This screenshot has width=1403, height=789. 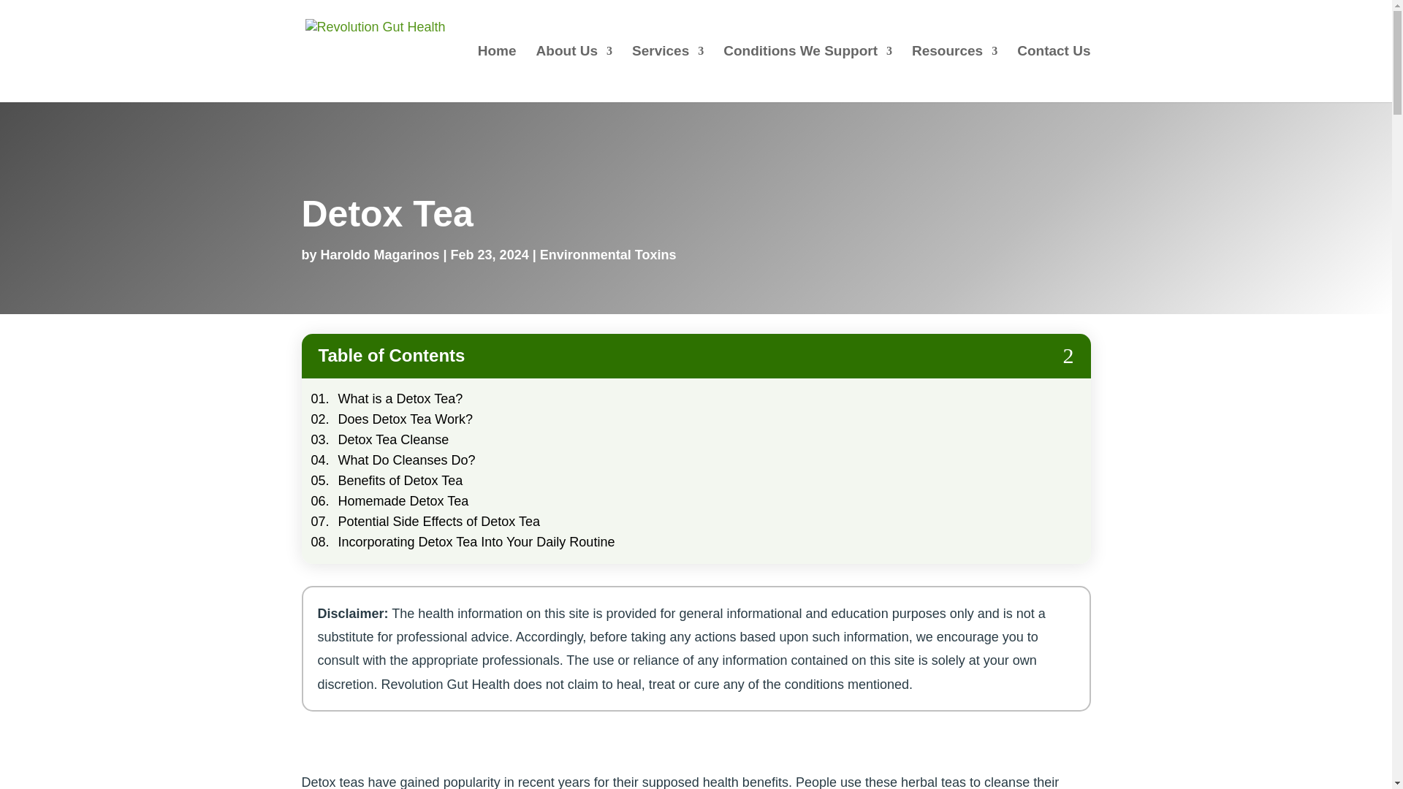 I want to click on Contact Us, so click(x=1054, y=74).